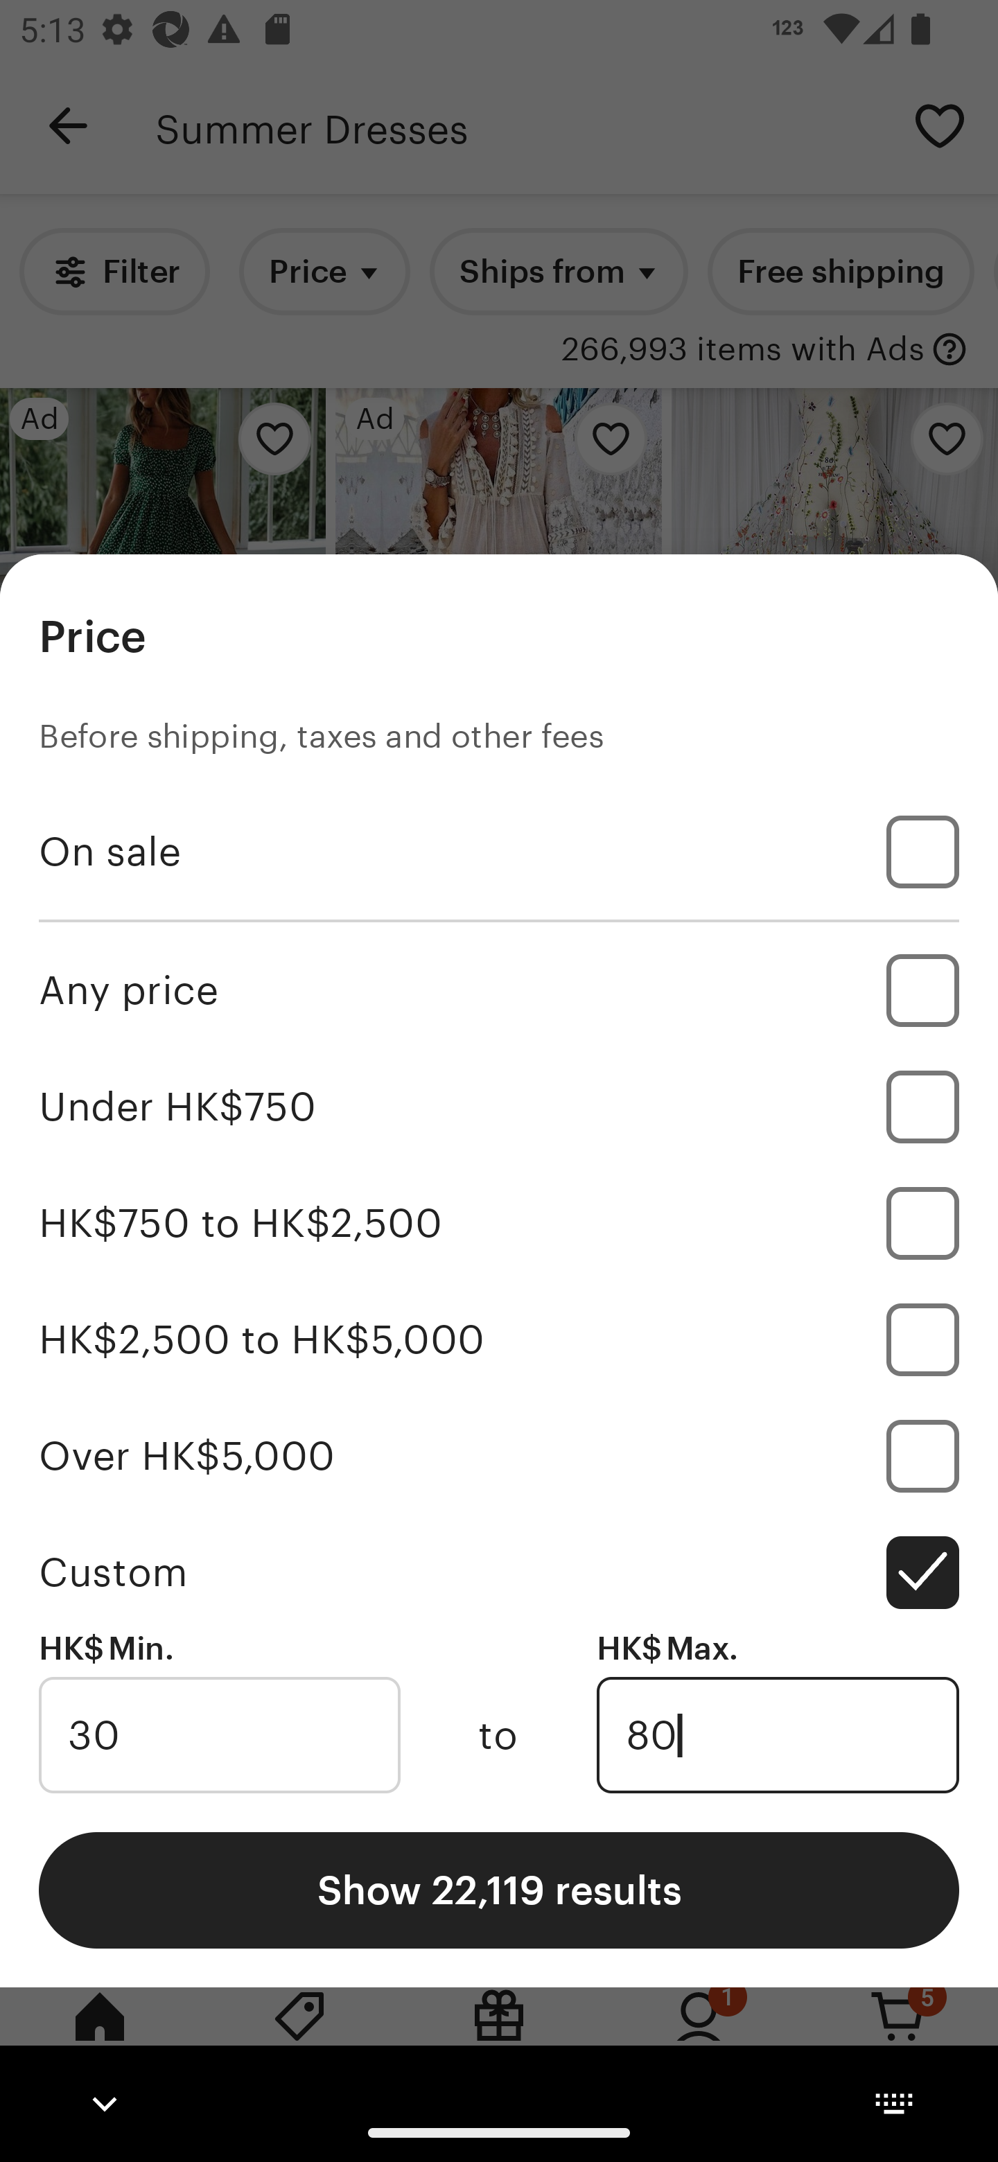 This screenshot has width=998, height=2162. What do you see at coordinates (499, 1572) in the screenshot?
I see `Custom` at bounding box center [499, 1572].